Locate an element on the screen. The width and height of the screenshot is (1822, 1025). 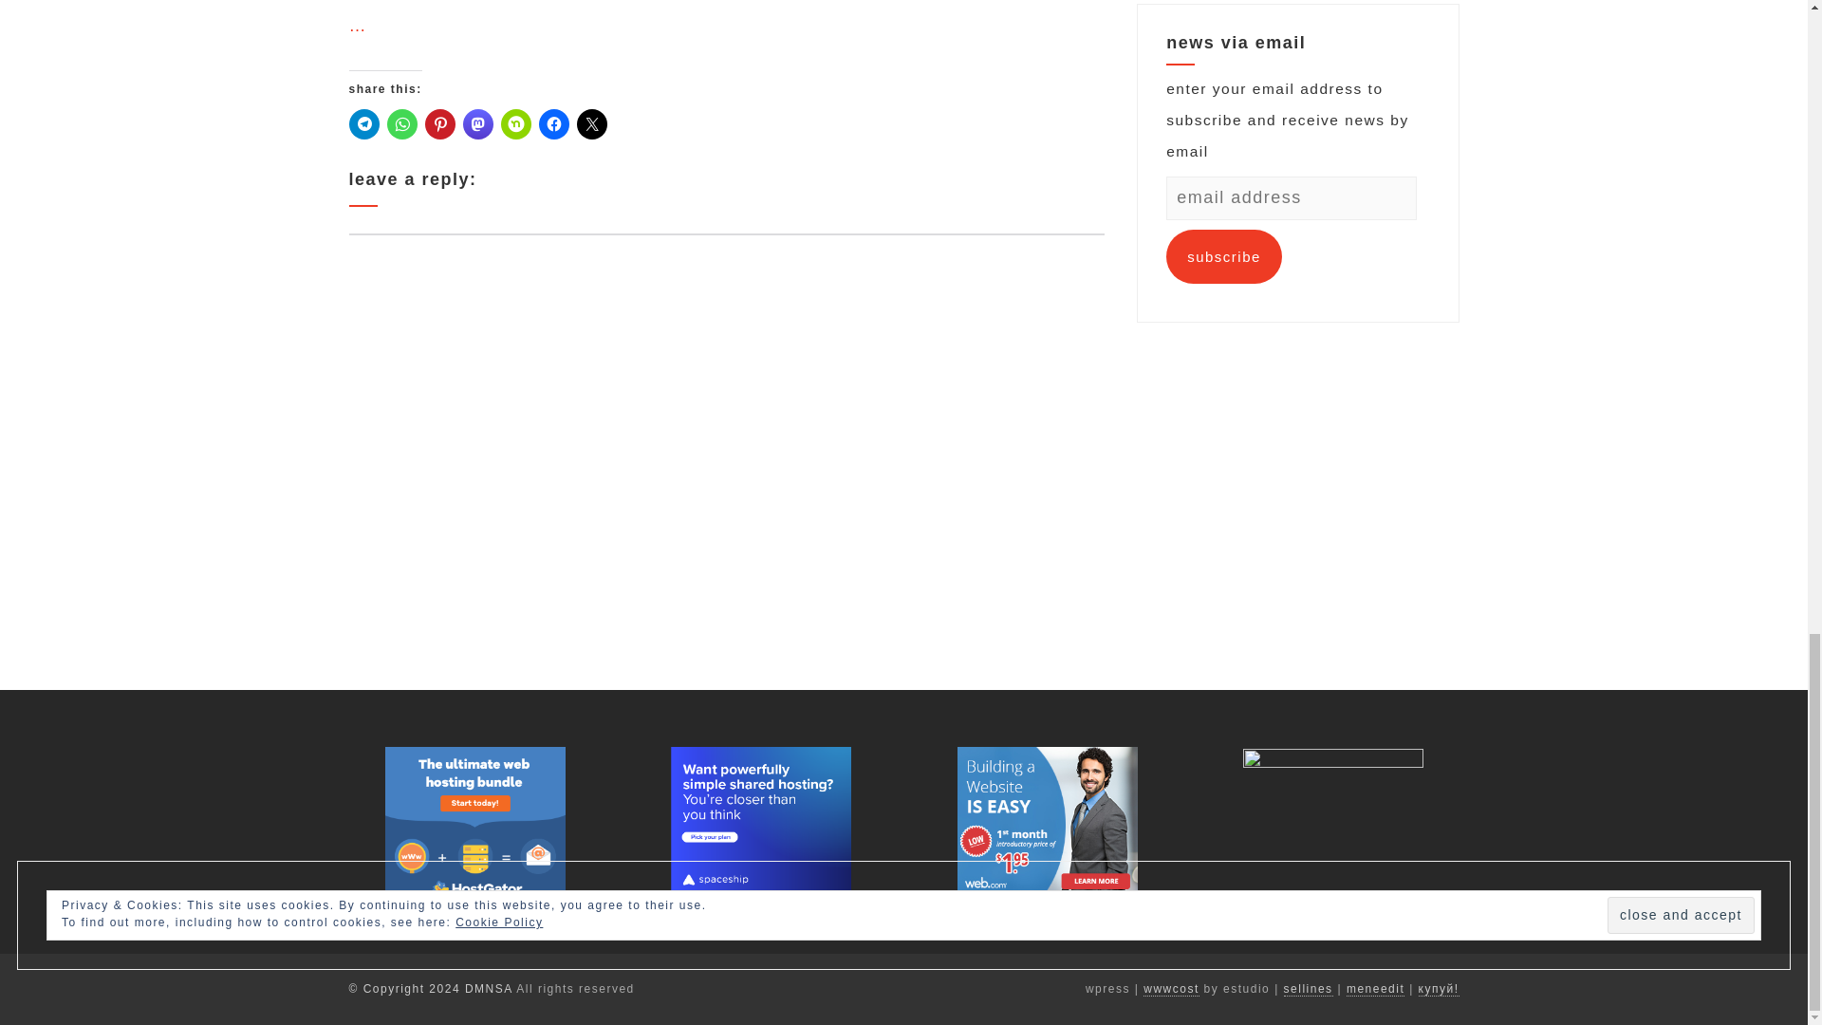
sellines is located at coordinates (1309, 989).